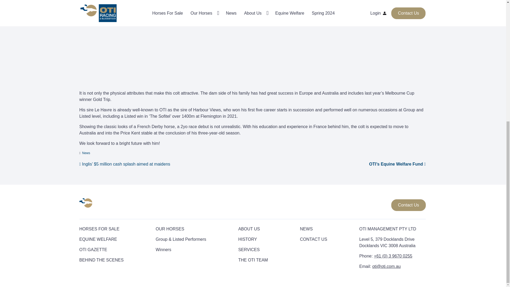 The image size is (510, 287). Describe the element at coordinates (101, 260) in the screenshot. I see `BEHIND THE SCENES` at that location.